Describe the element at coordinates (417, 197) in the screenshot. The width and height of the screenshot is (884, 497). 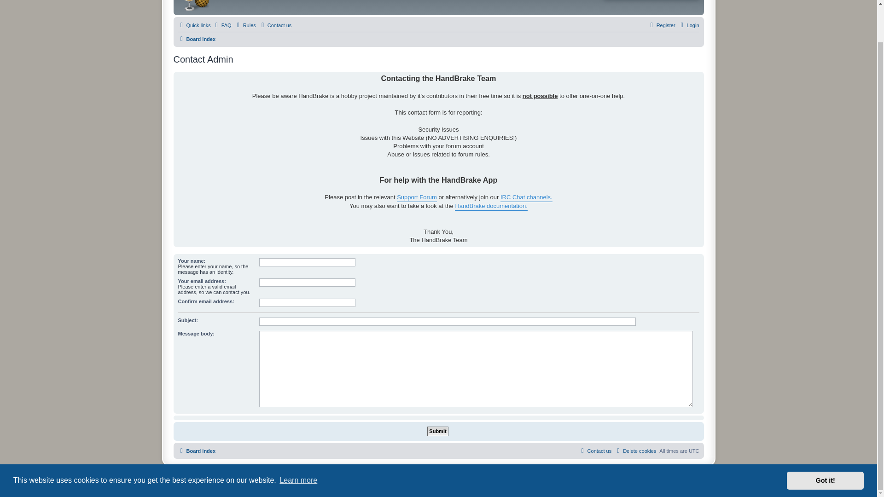
I see `Support Forum` at that location.